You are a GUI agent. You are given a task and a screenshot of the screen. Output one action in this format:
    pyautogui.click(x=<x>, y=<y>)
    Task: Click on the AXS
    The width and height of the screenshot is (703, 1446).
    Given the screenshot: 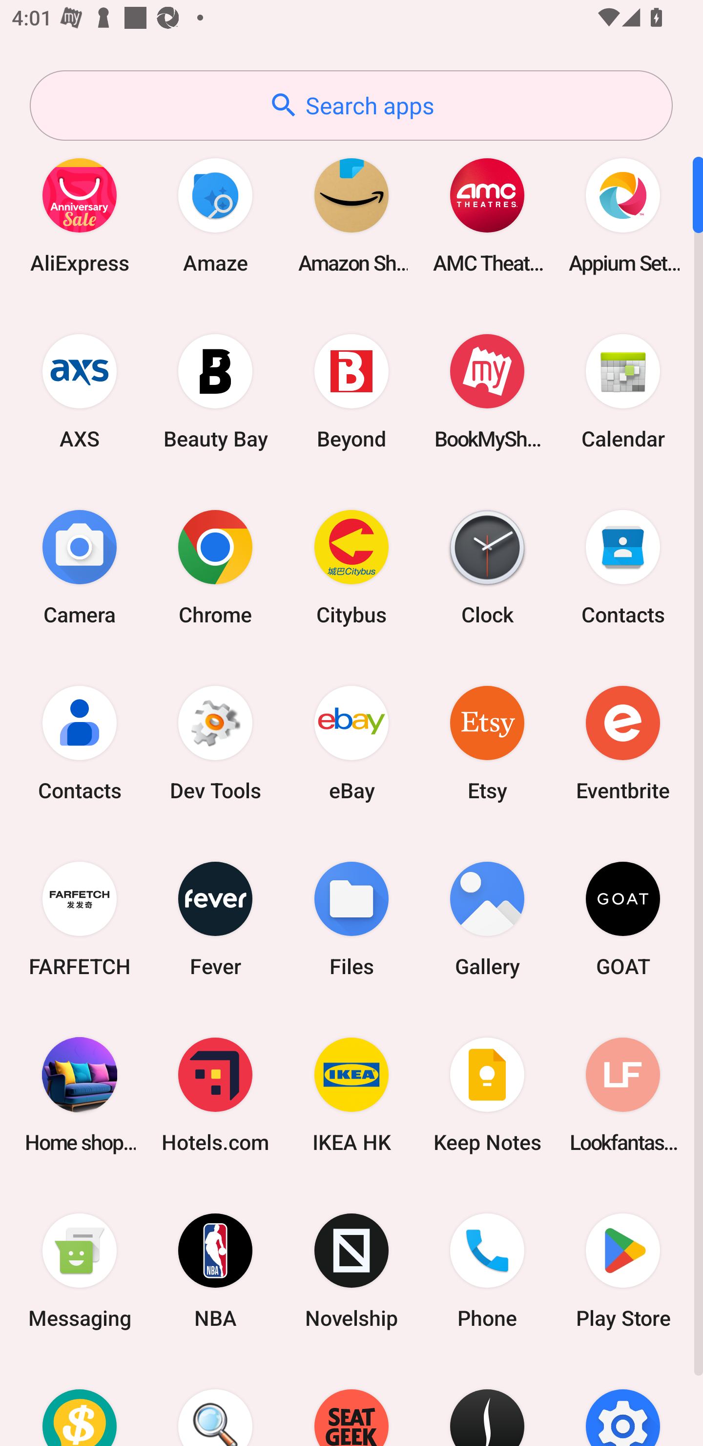 What is the action you would take?
    pyautogui.click(x=80, y=391)
    